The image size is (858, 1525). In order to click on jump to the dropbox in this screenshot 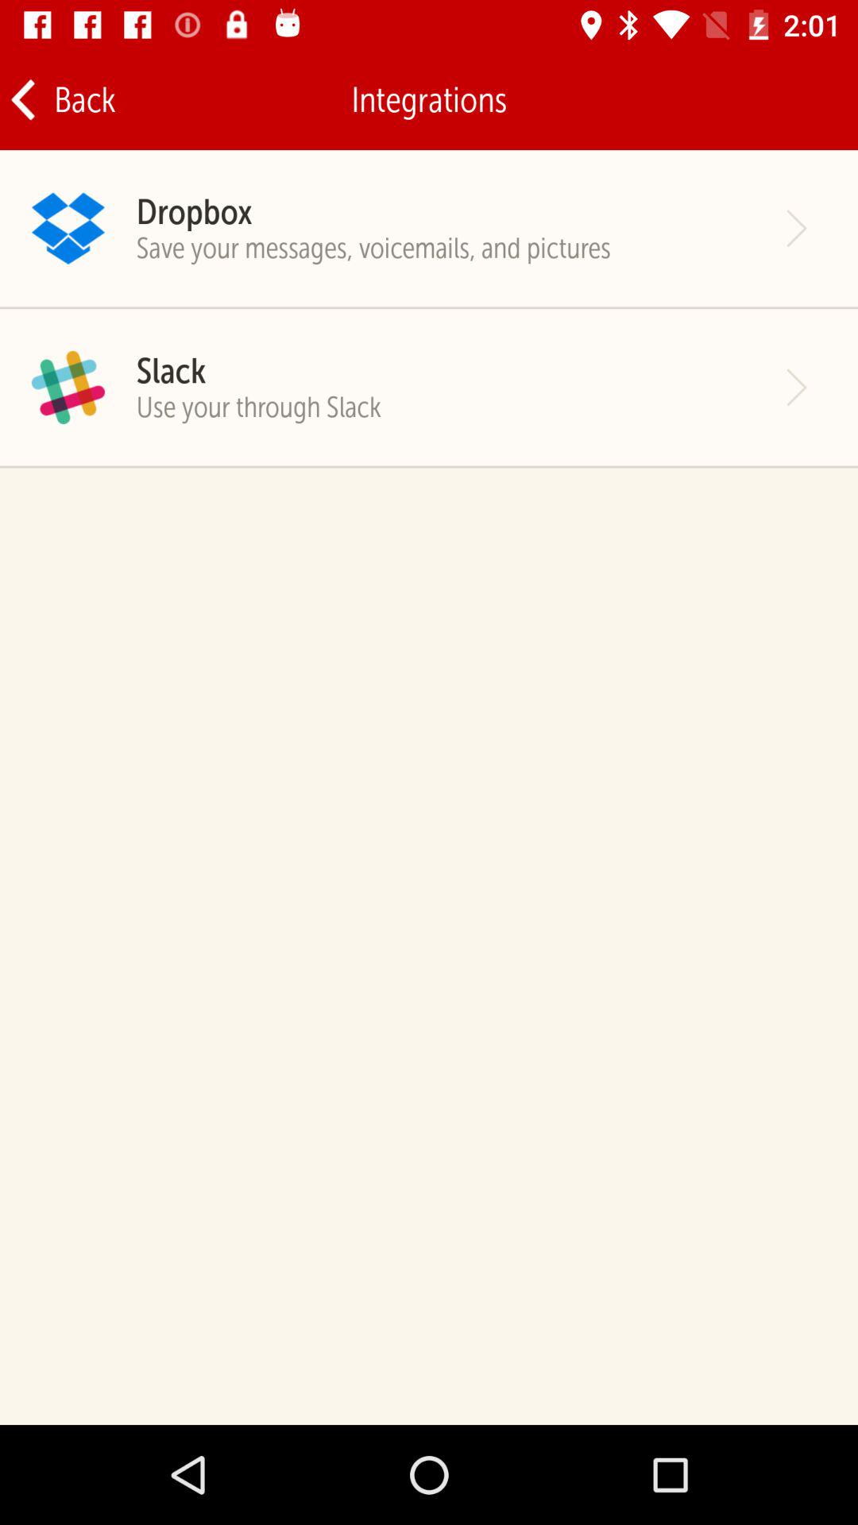, I will do `click(194, 211)`.